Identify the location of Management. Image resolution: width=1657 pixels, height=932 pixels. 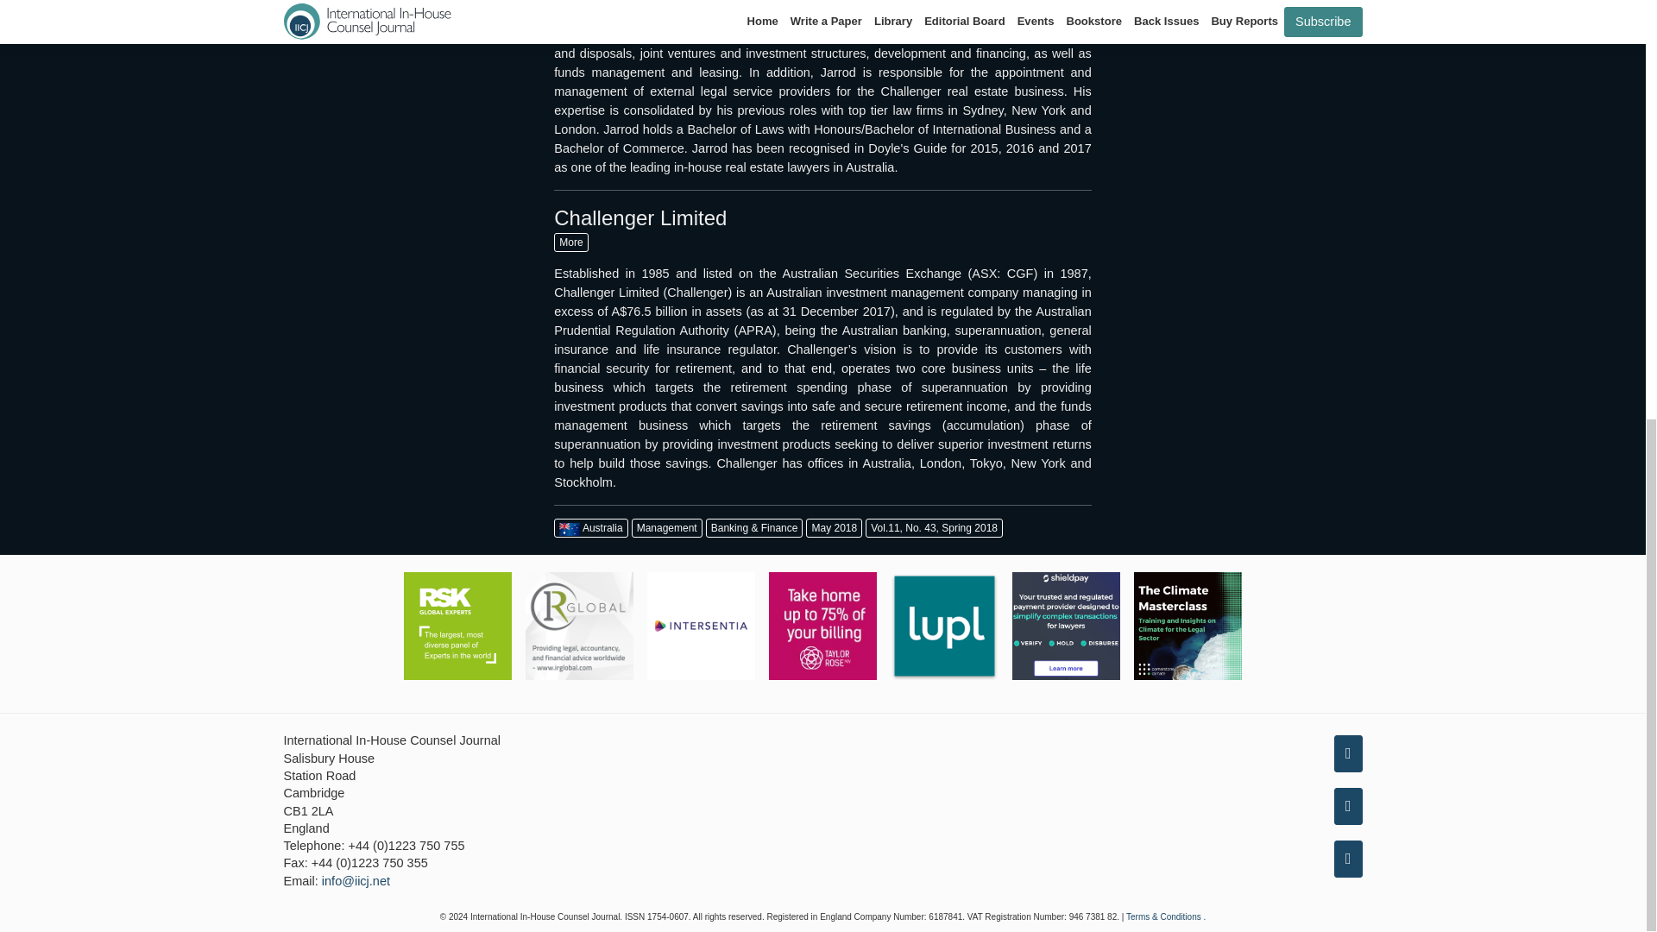
(666, 528).